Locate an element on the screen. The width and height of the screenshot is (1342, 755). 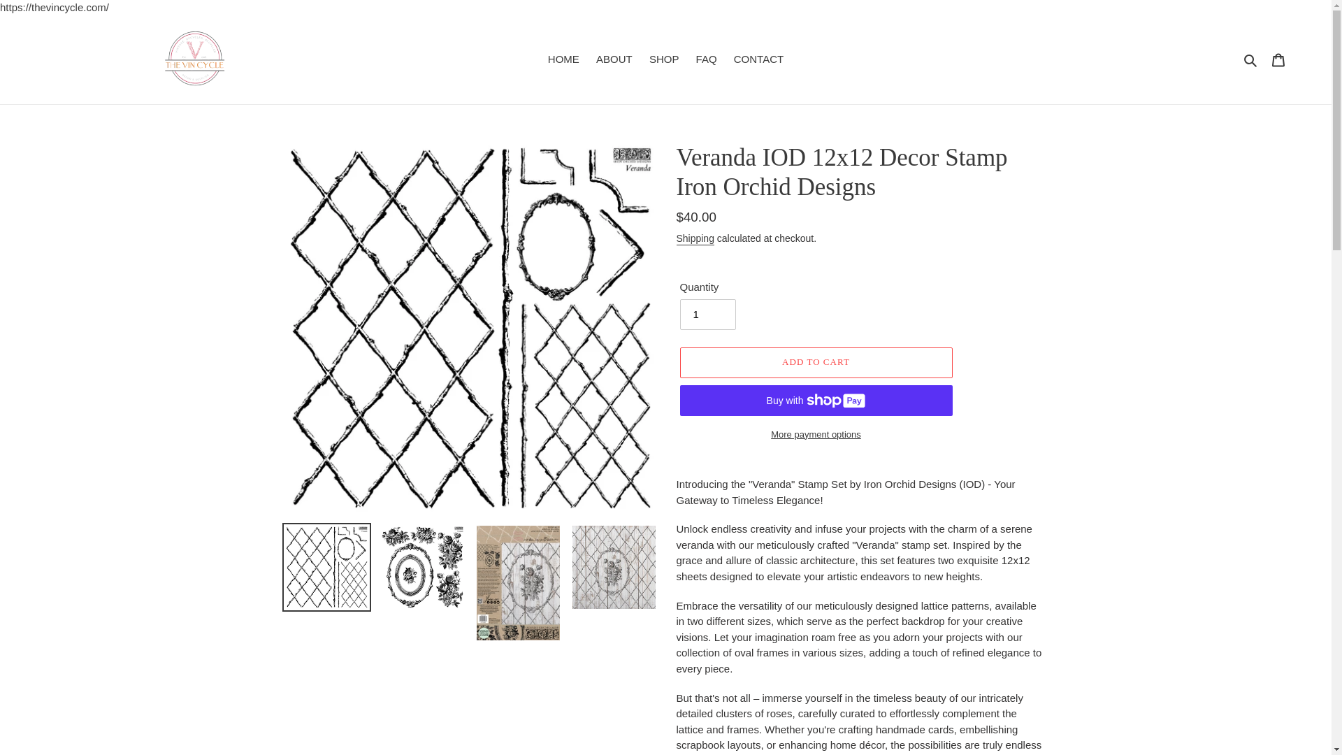
Shipping is located at coordinates (695, 239).